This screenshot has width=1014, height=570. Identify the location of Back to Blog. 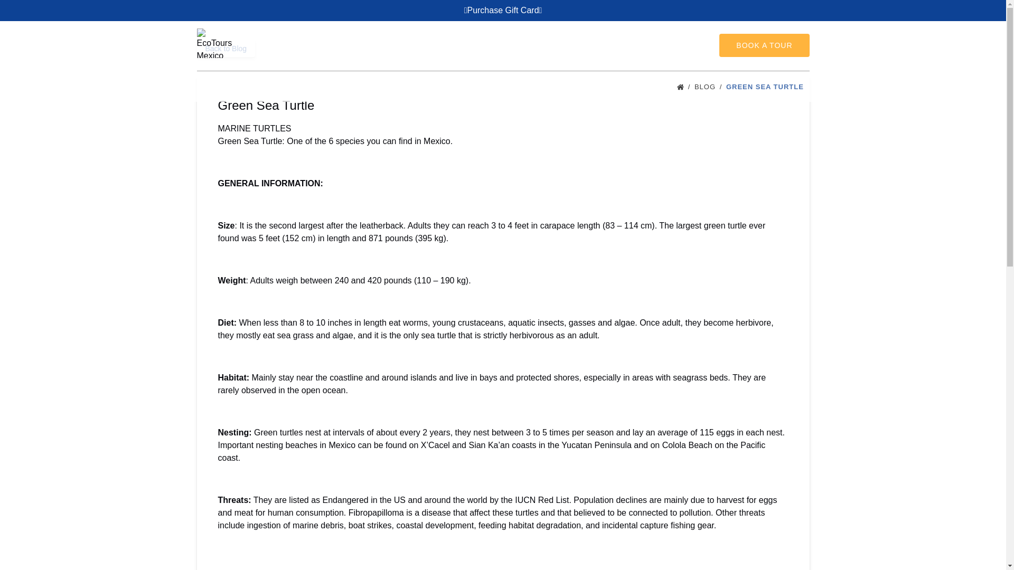
(226, 49).